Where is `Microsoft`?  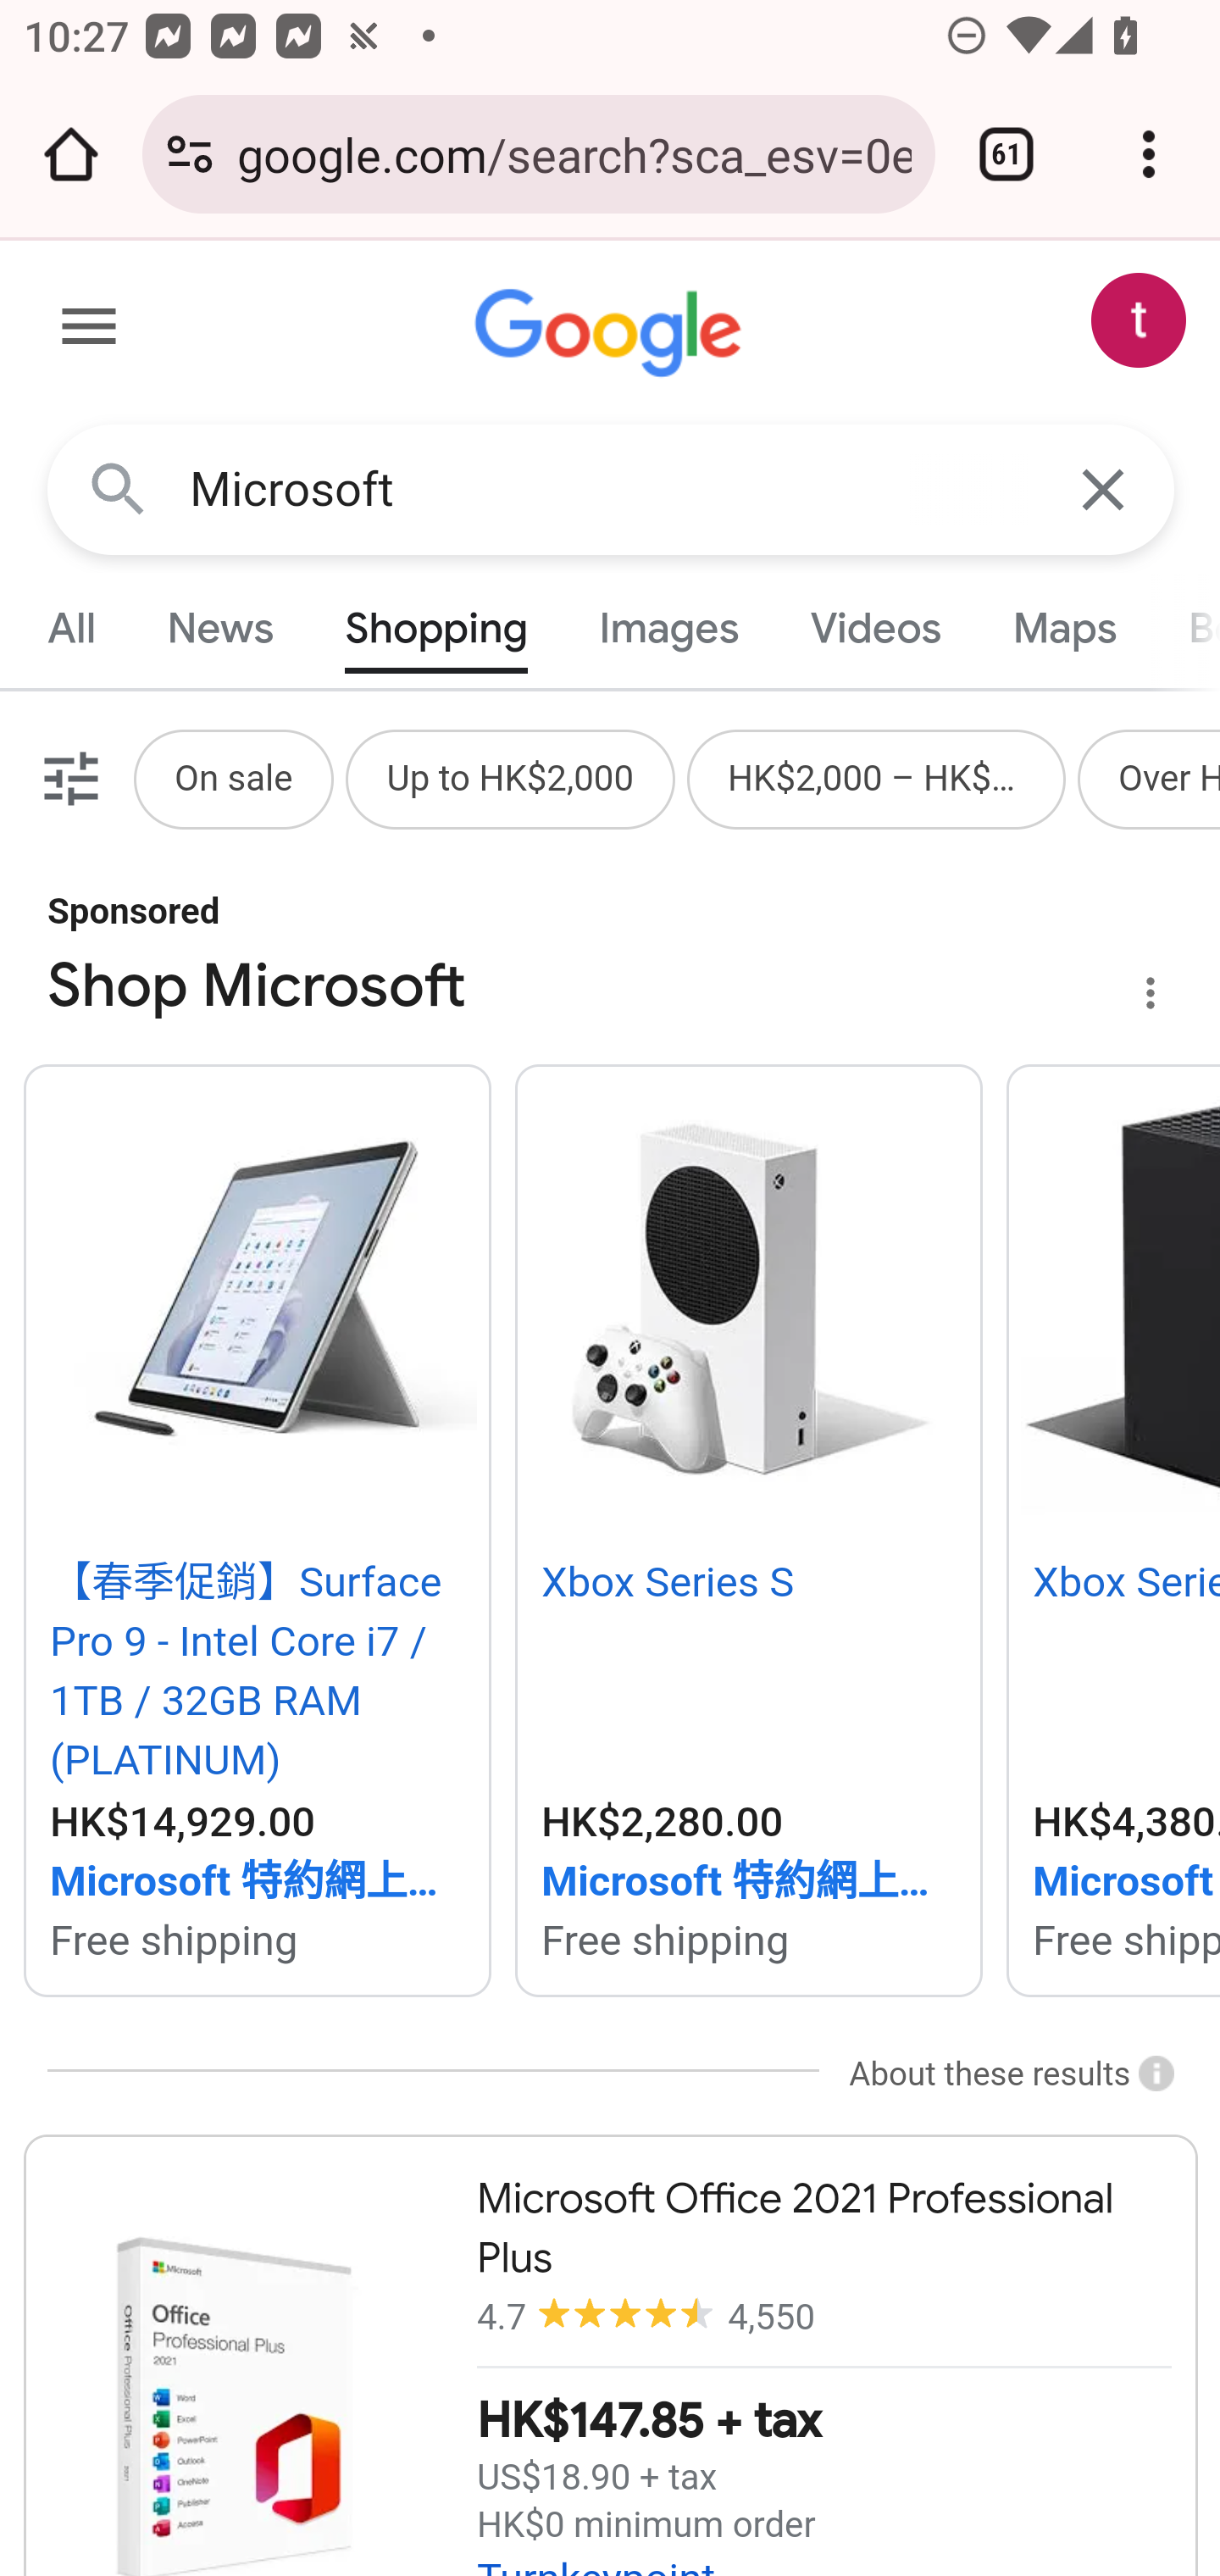
Microsoft is located at coordinates (612, 490).